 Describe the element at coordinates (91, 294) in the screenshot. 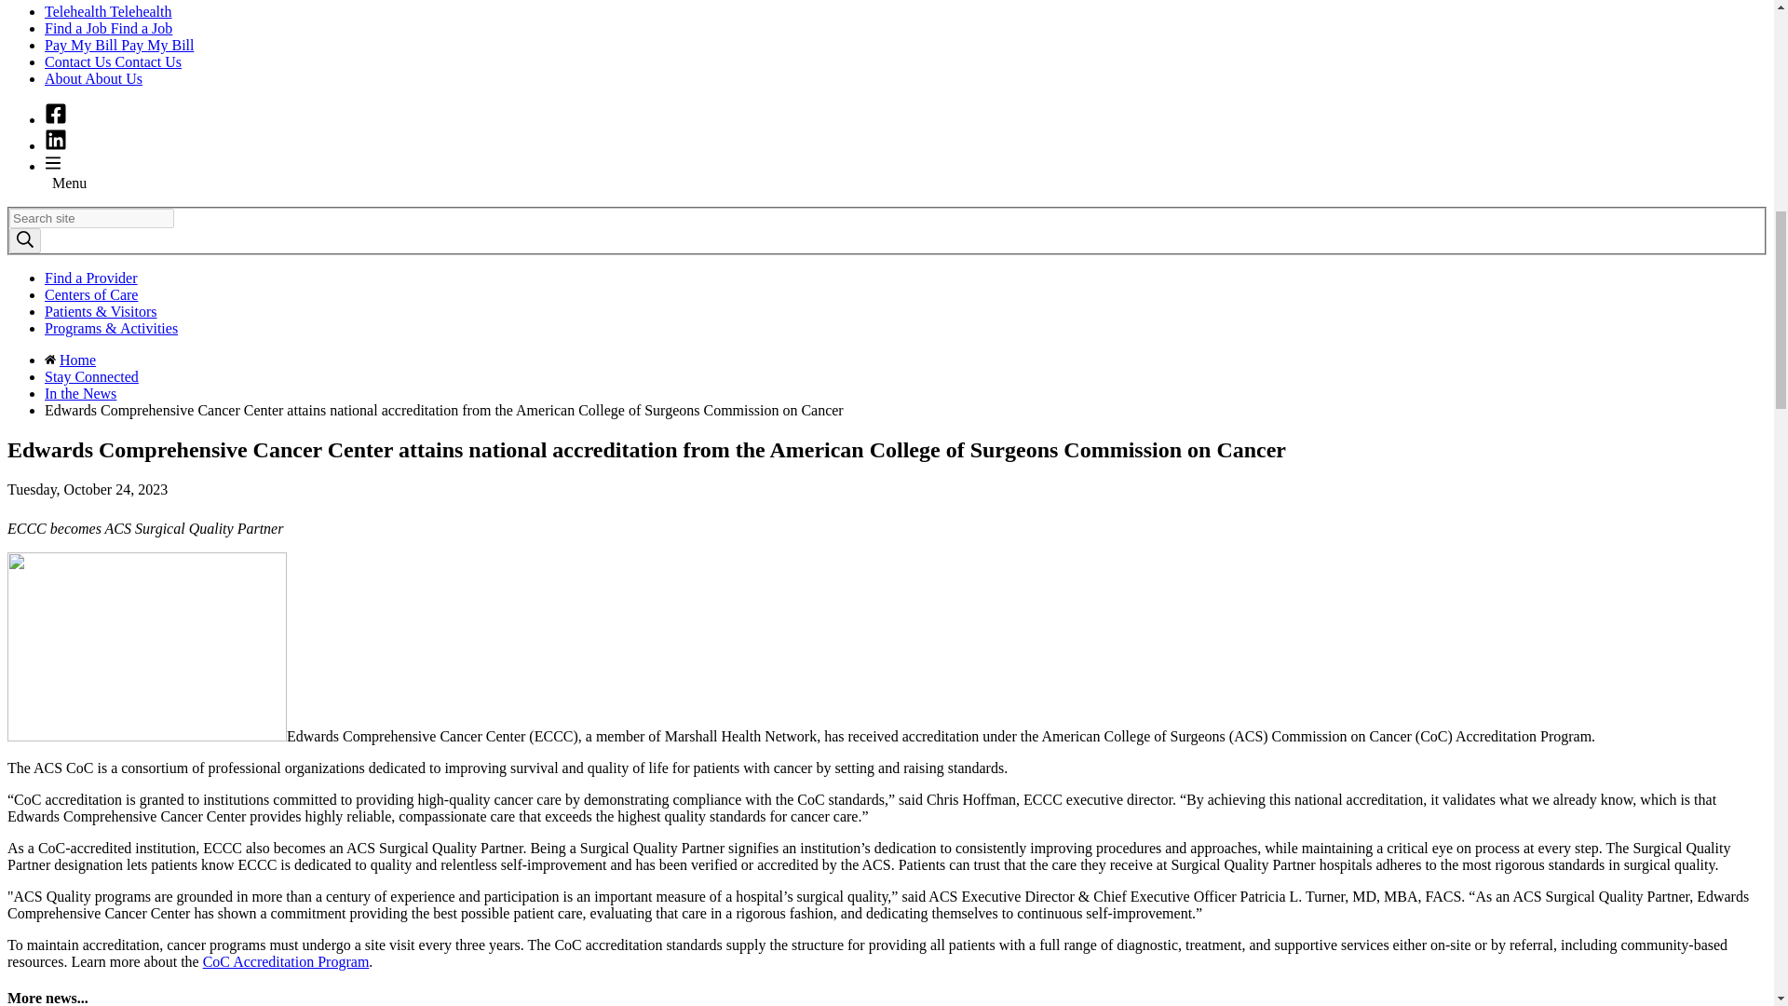

I see `Centers of Care` at that location.